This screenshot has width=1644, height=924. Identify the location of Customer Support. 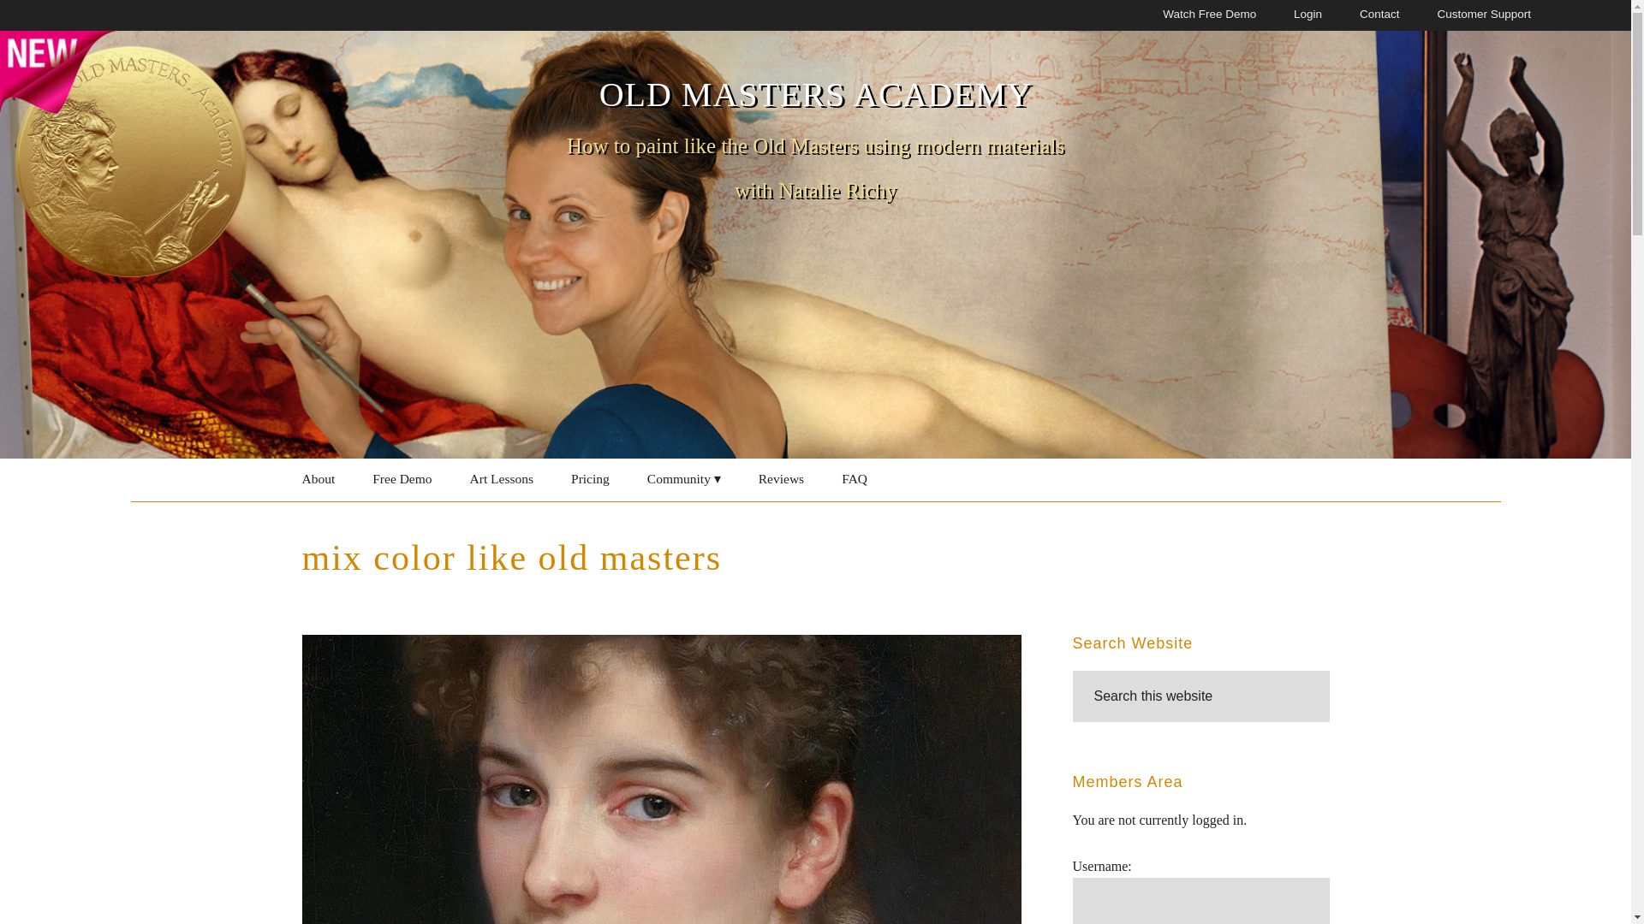
(1483, 15).